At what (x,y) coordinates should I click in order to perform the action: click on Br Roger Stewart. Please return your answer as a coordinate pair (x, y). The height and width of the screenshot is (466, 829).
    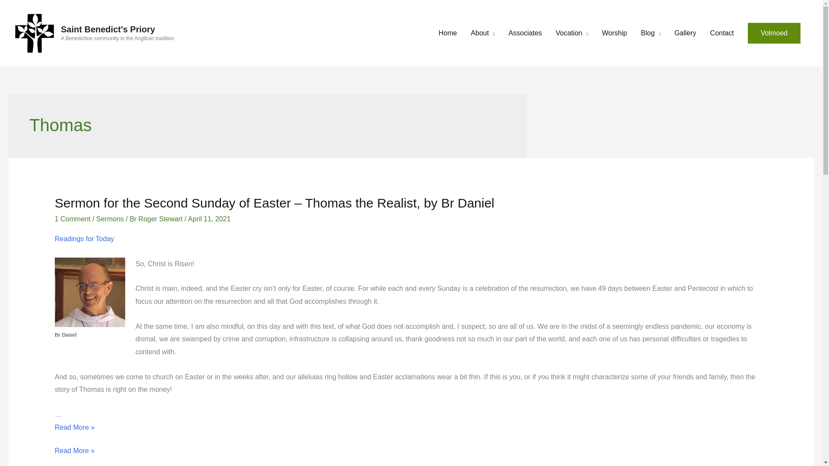
    Looking at the image, I should click on (156, 219).